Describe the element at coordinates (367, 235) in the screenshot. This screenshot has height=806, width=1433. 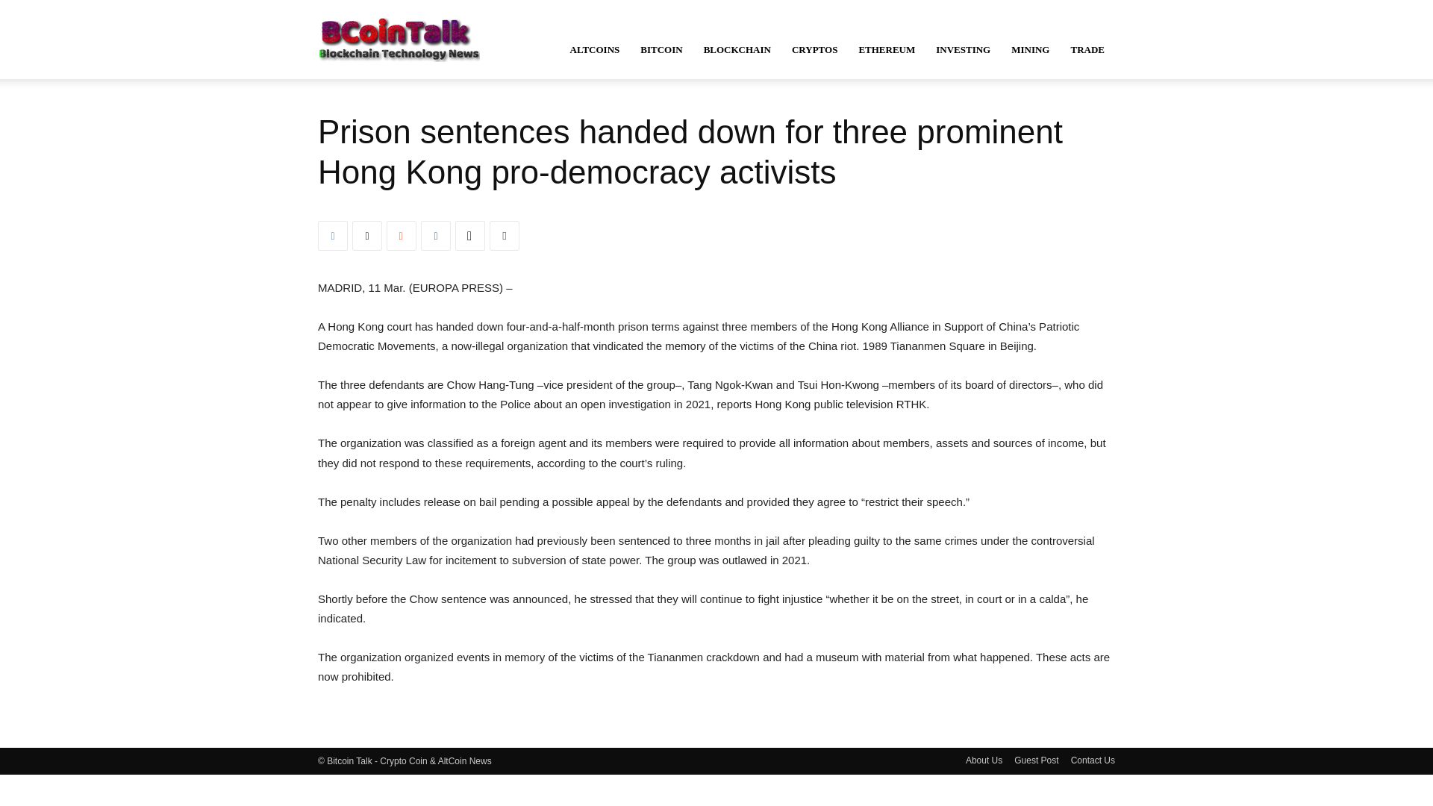
I see `Twitter` at that location.